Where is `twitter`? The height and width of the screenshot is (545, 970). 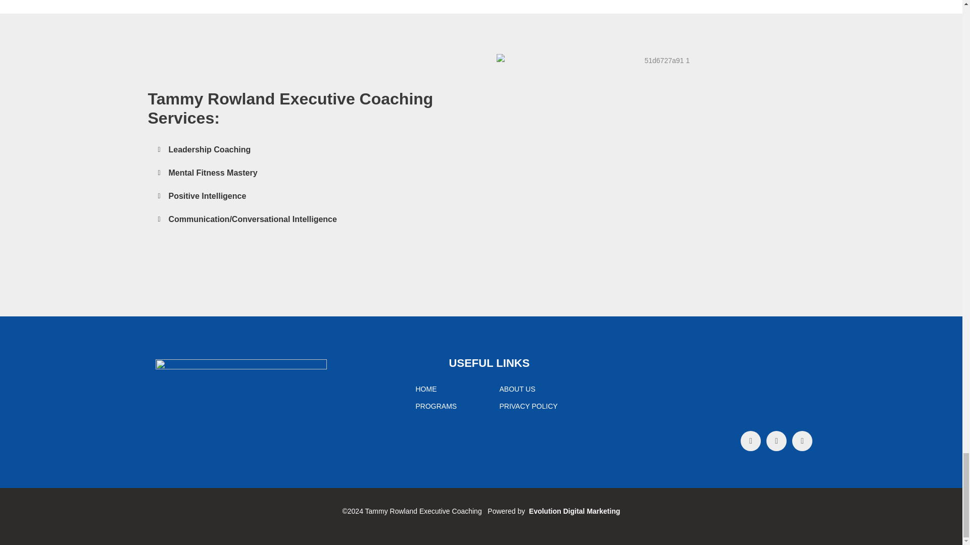 twitter is located at coordinates (776, 441).